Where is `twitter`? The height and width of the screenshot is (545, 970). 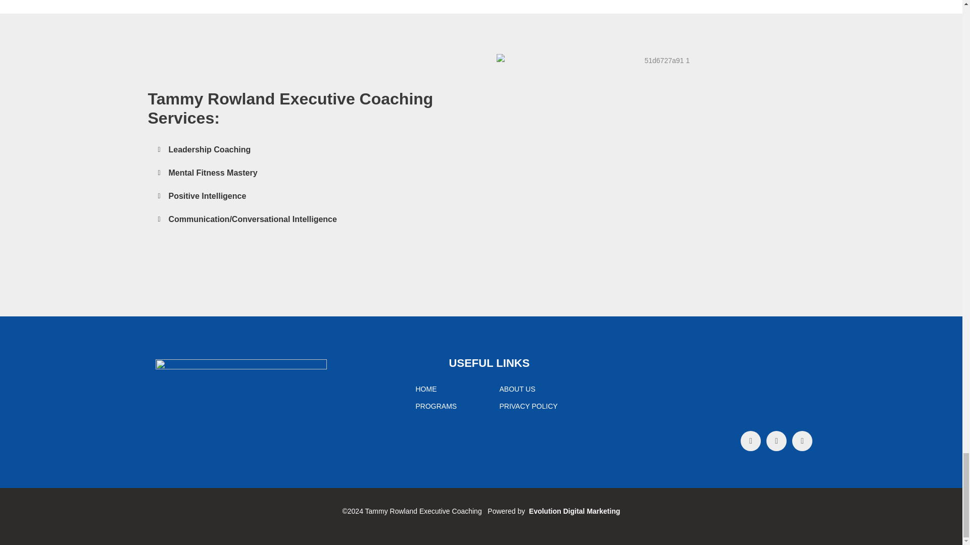 twitter is located at coordinates (776, 441).